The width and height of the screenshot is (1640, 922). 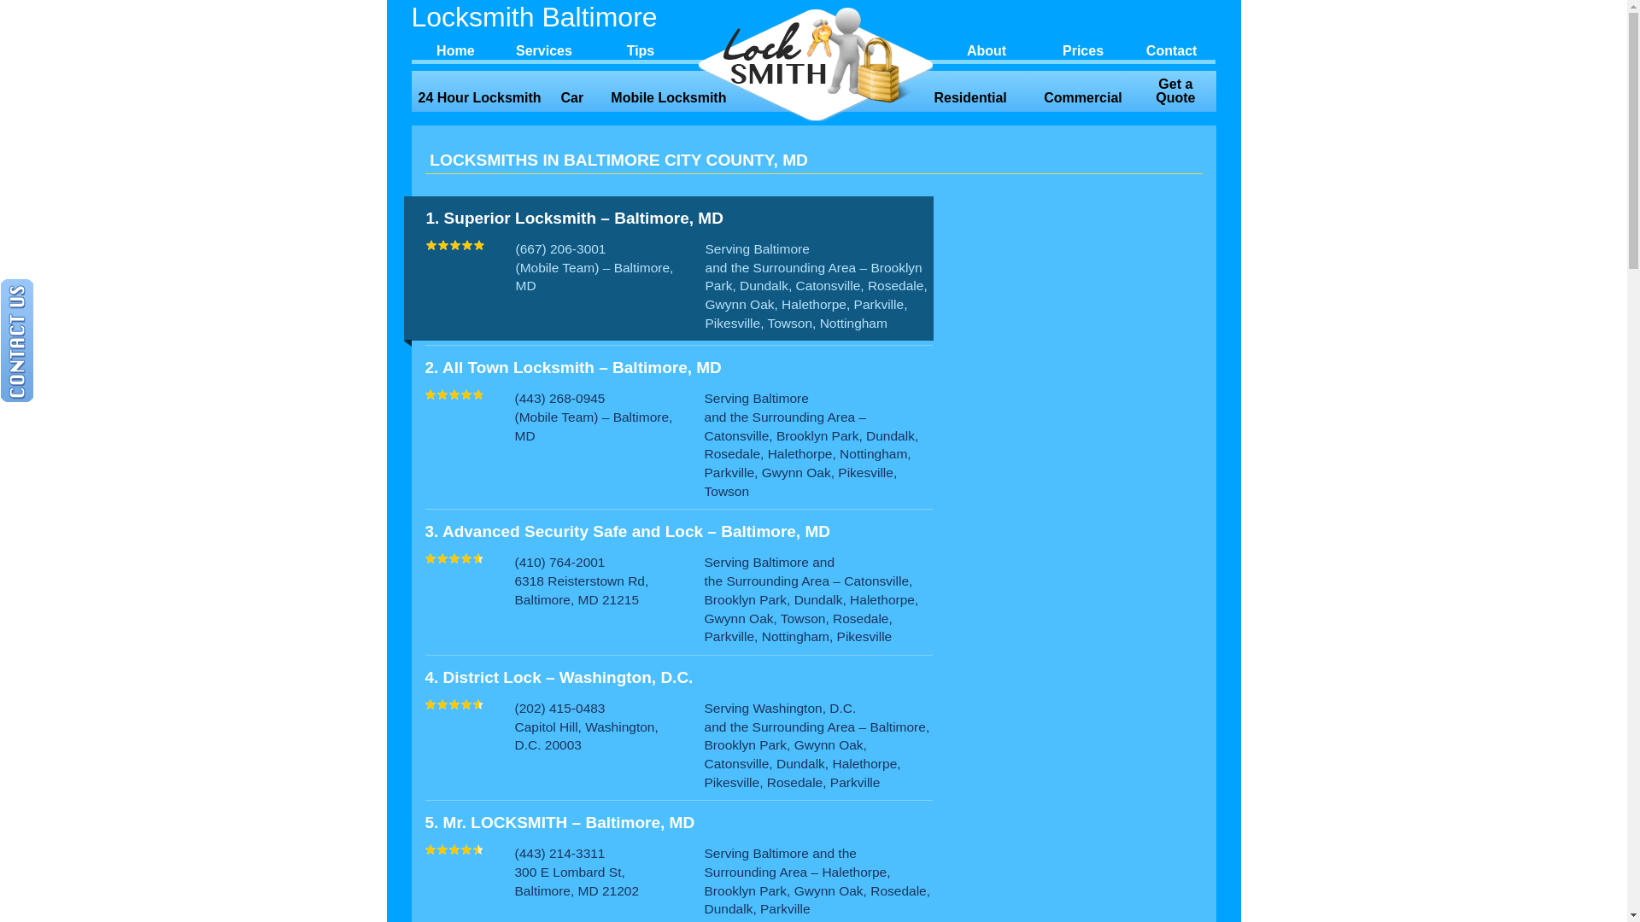 I want to click on Residential, so click(x=970, y=98).